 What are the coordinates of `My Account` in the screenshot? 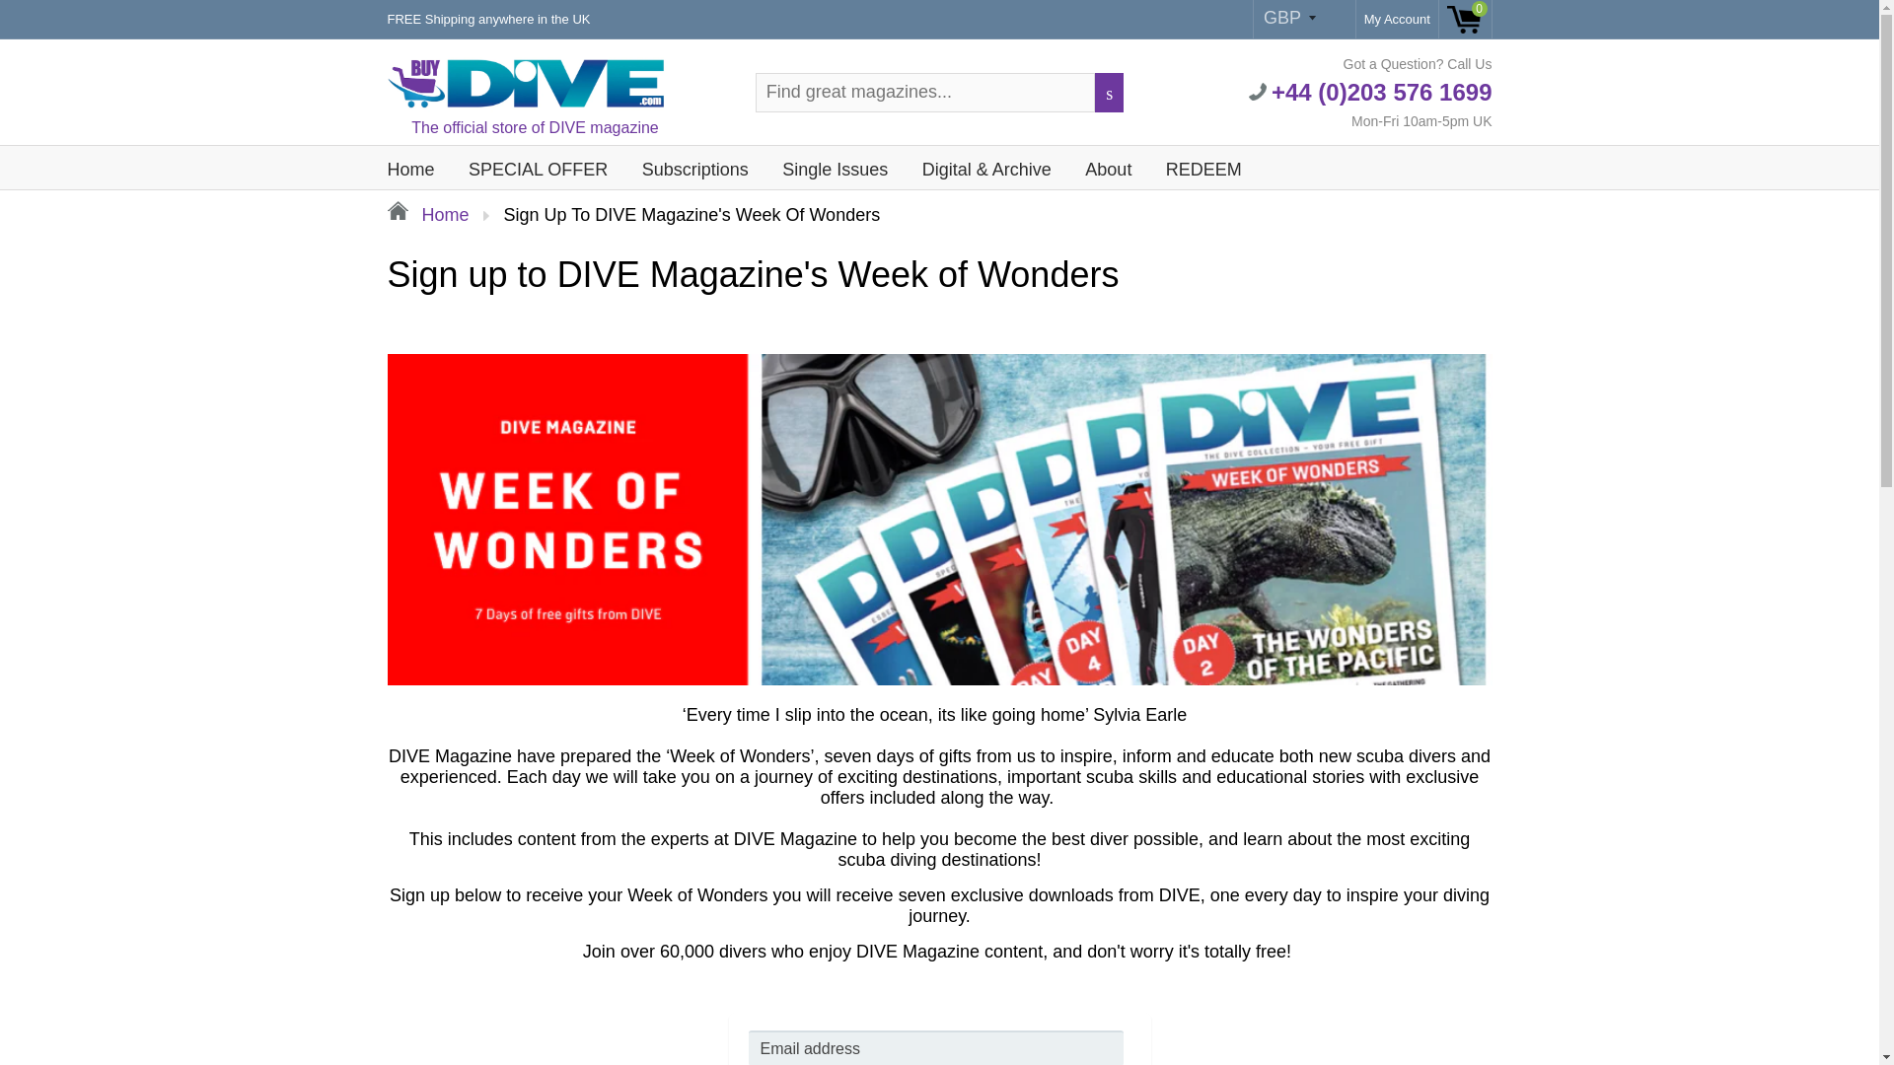 It's located at (1397, 20).